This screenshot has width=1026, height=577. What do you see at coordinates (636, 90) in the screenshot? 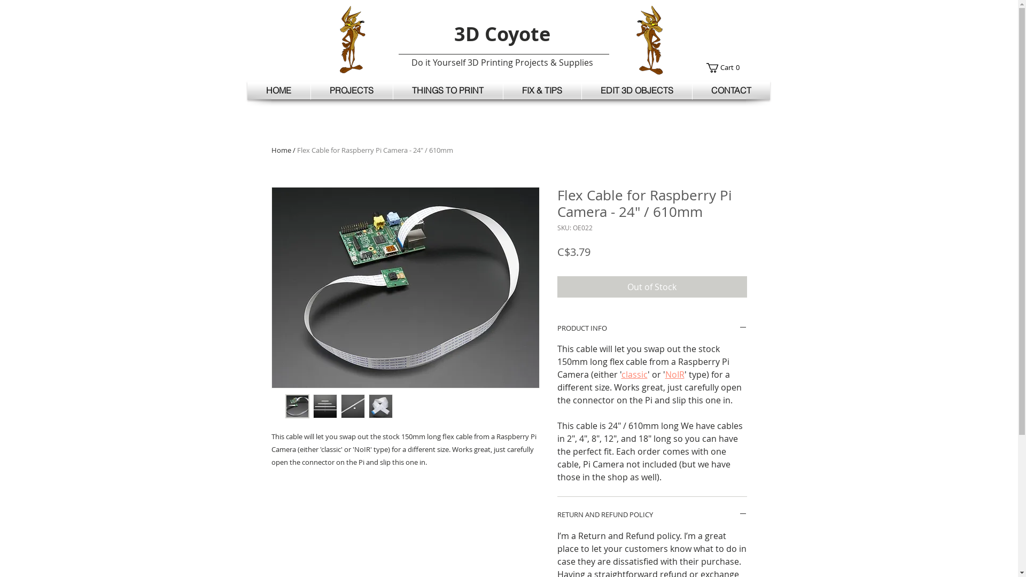
I see `EDIT 3D OBJECTS` at bounding box center [636, 90].